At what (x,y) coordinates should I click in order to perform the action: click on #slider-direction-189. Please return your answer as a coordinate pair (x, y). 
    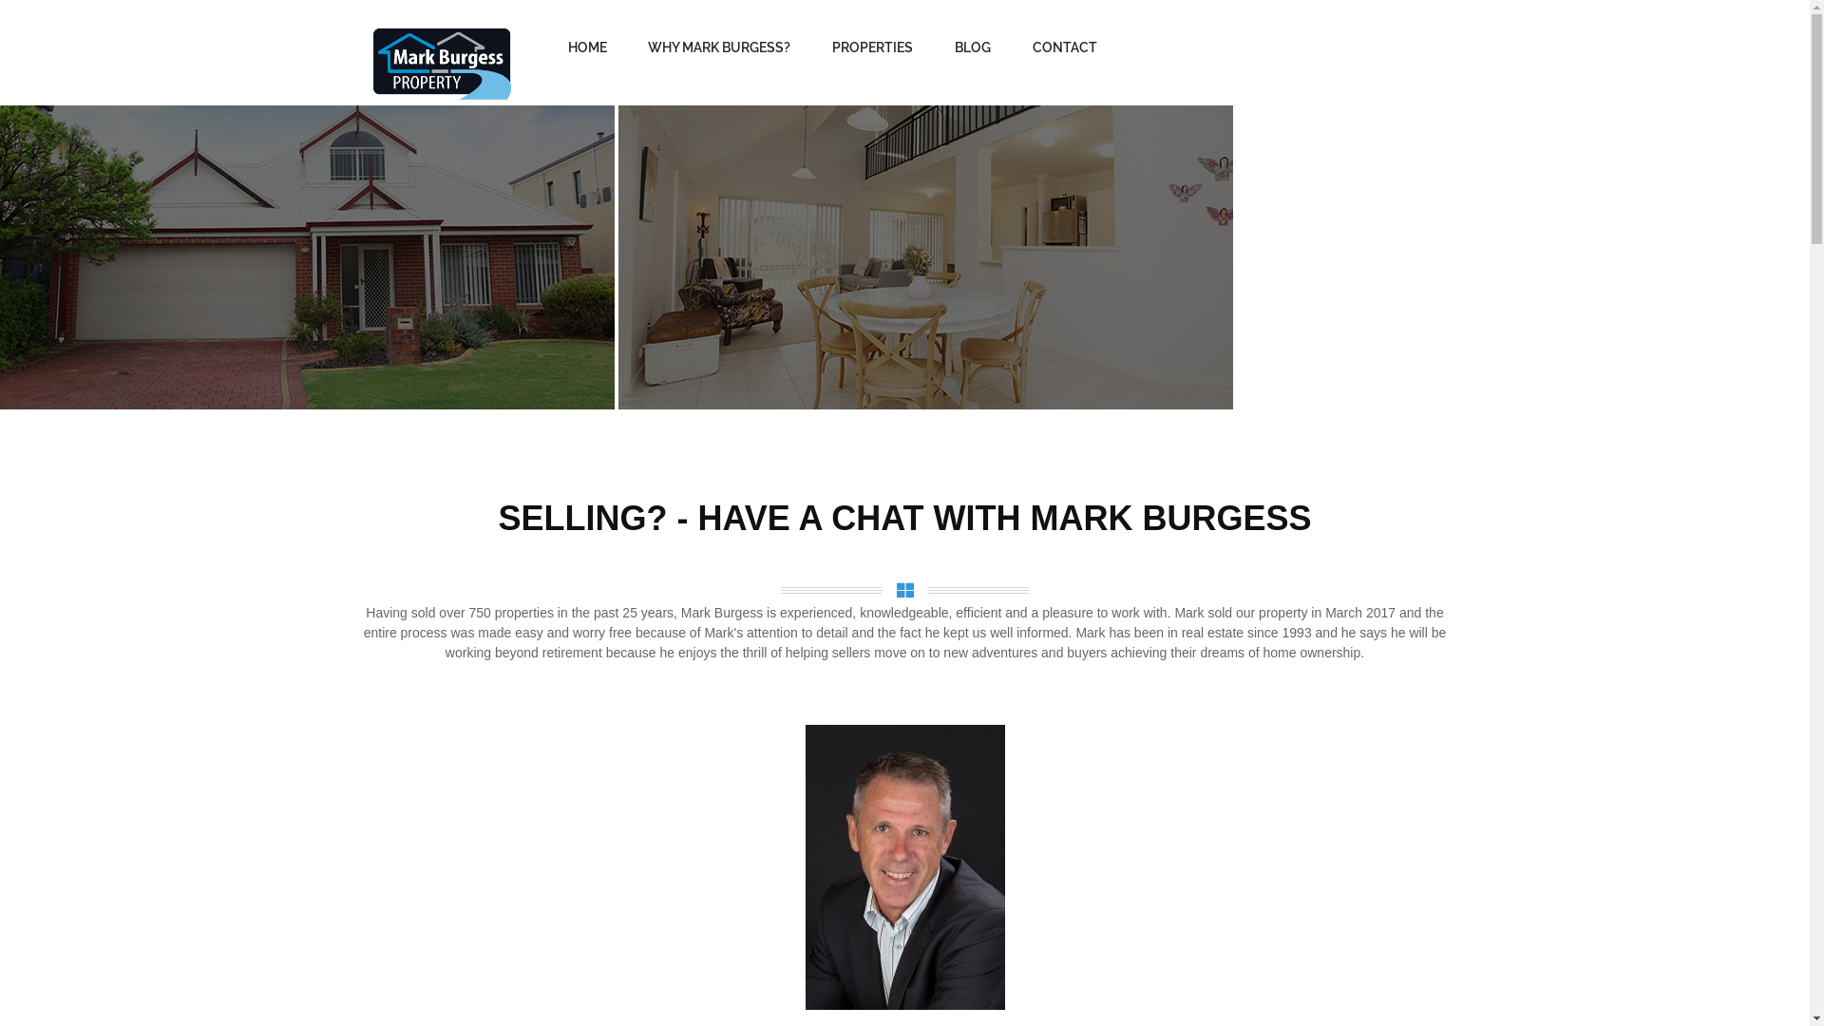
    Looking at the image, I should click on (308, 257).